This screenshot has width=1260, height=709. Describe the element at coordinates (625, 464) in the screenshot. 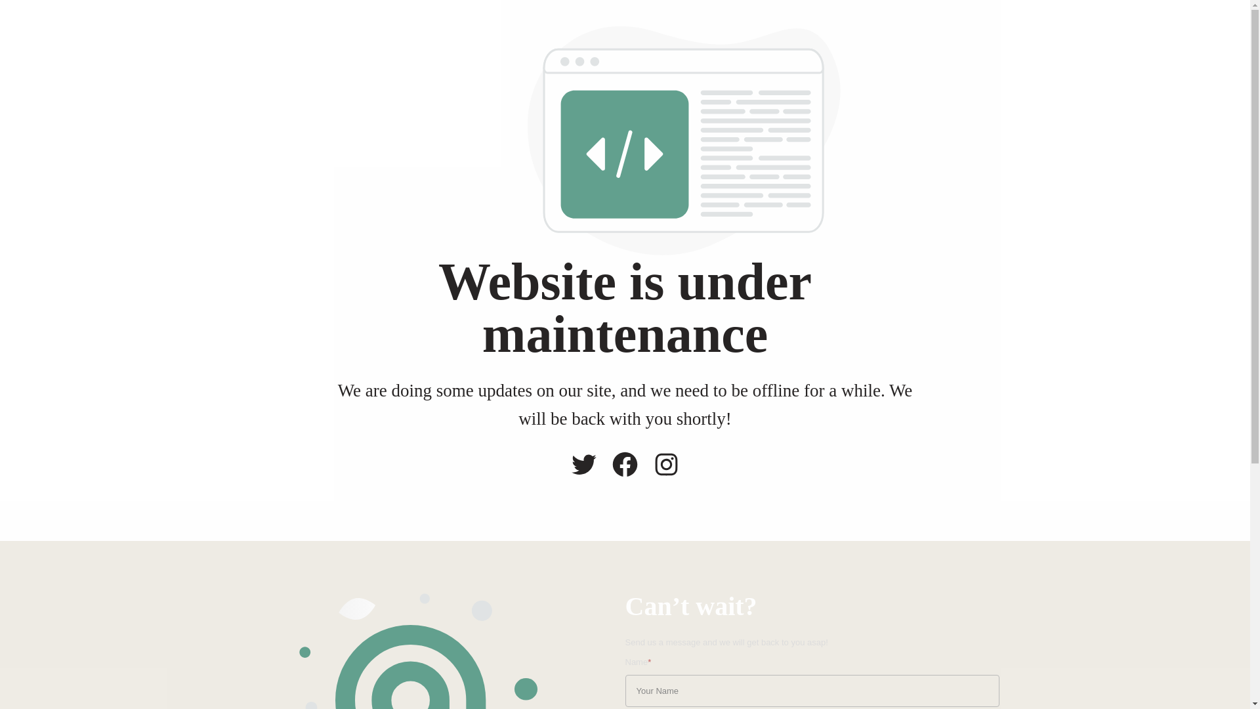

I see `Facebook` at that location.